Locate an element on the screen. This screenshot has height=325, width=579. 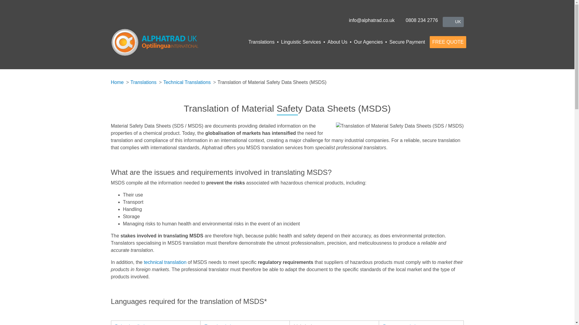
0808 234 2776 is located at coordinates (418, 20).